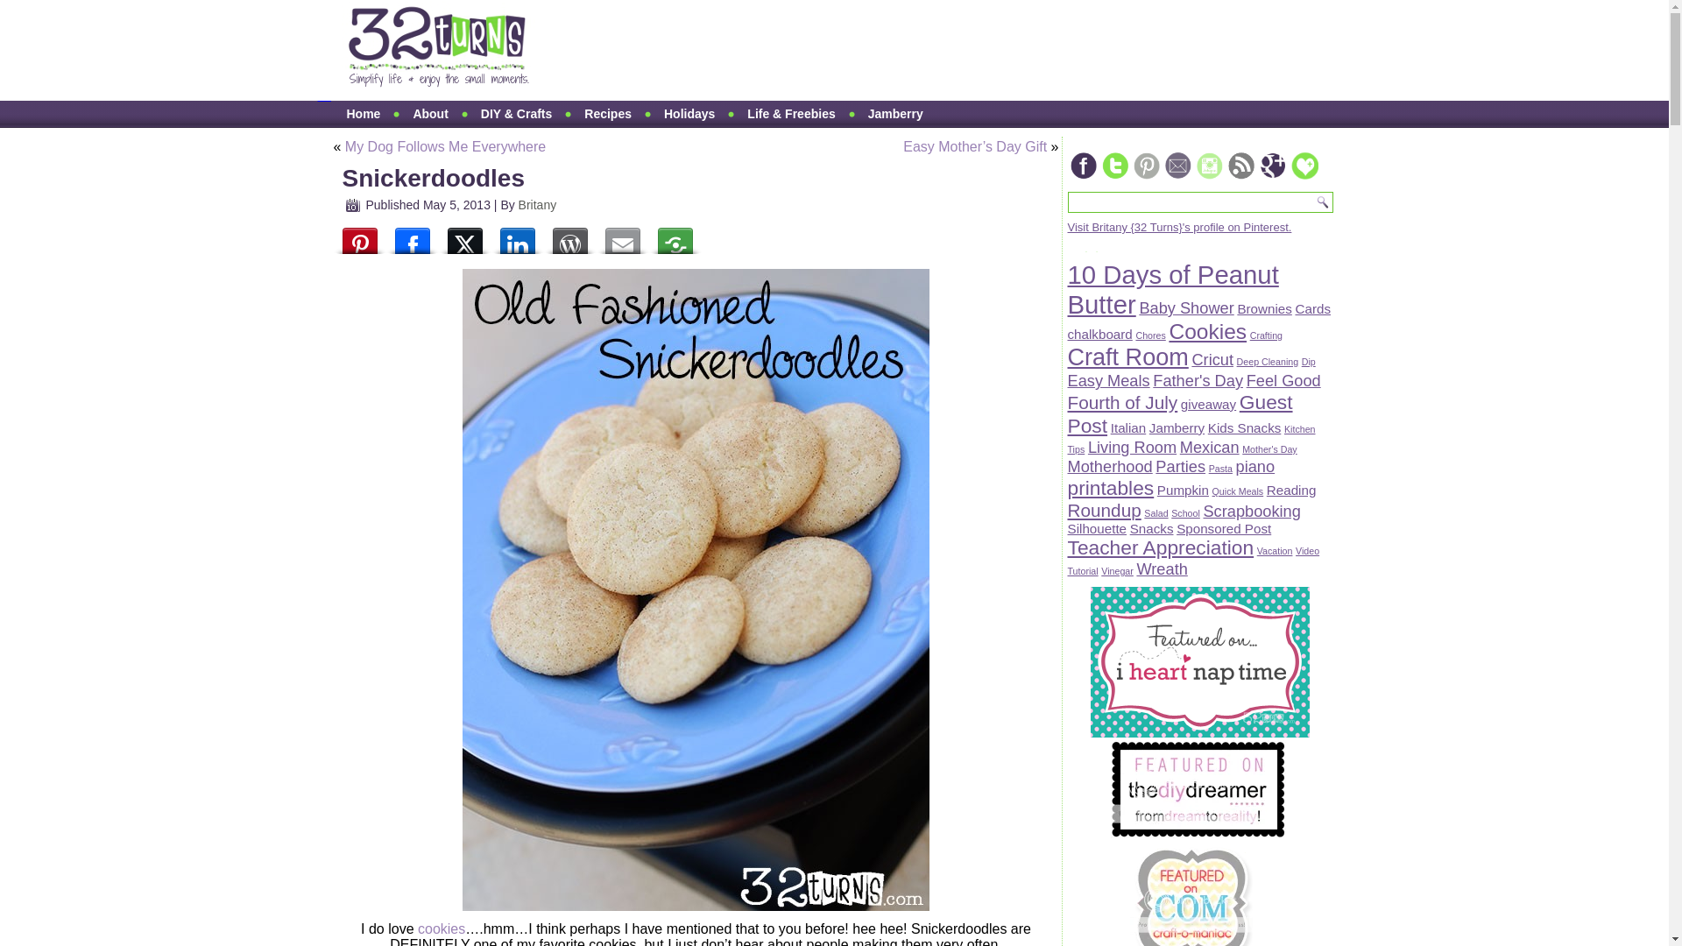  What do you see at coordinates (1264, 308) in the screenshot?
I see `Brownies` at bounding box center [1264, 308].